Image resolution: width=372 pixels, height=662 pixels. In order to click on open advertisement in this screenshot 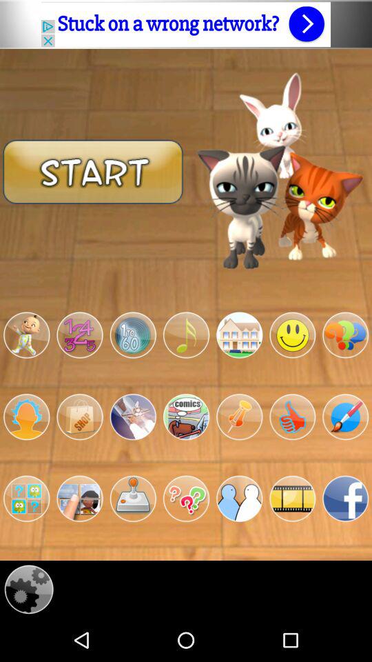, I will do `click(186, 24)`.